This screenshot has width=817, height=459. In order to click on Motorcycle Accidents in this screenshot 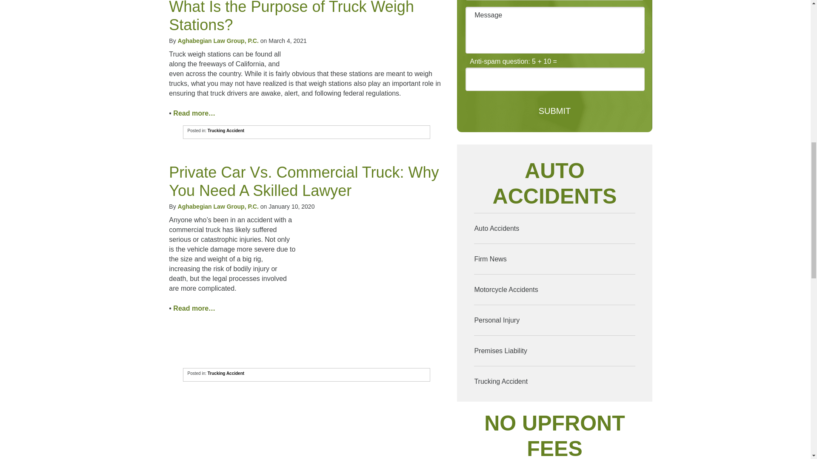, I will do `click(554, 289)`.